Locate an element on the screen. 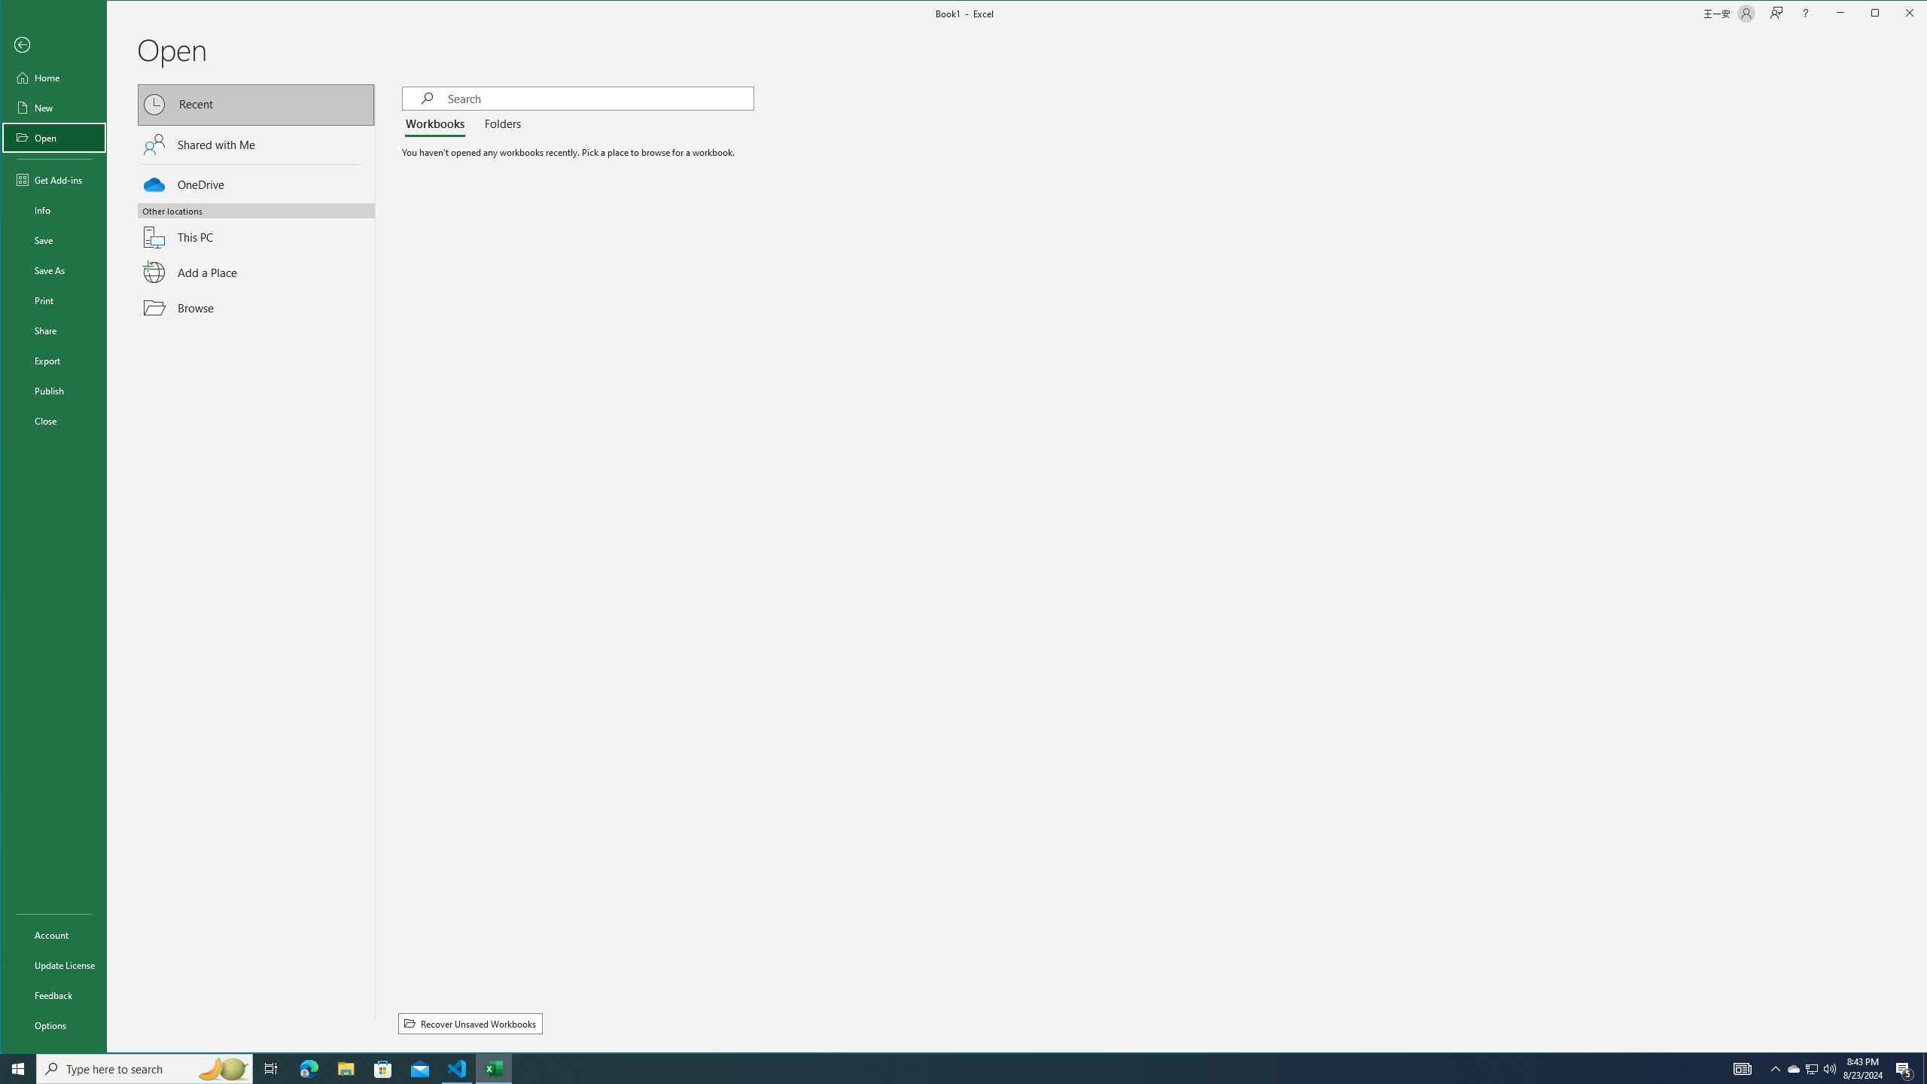 This screenshot has height=1084, width=1927. Start is located at coordinates (18, 1069).